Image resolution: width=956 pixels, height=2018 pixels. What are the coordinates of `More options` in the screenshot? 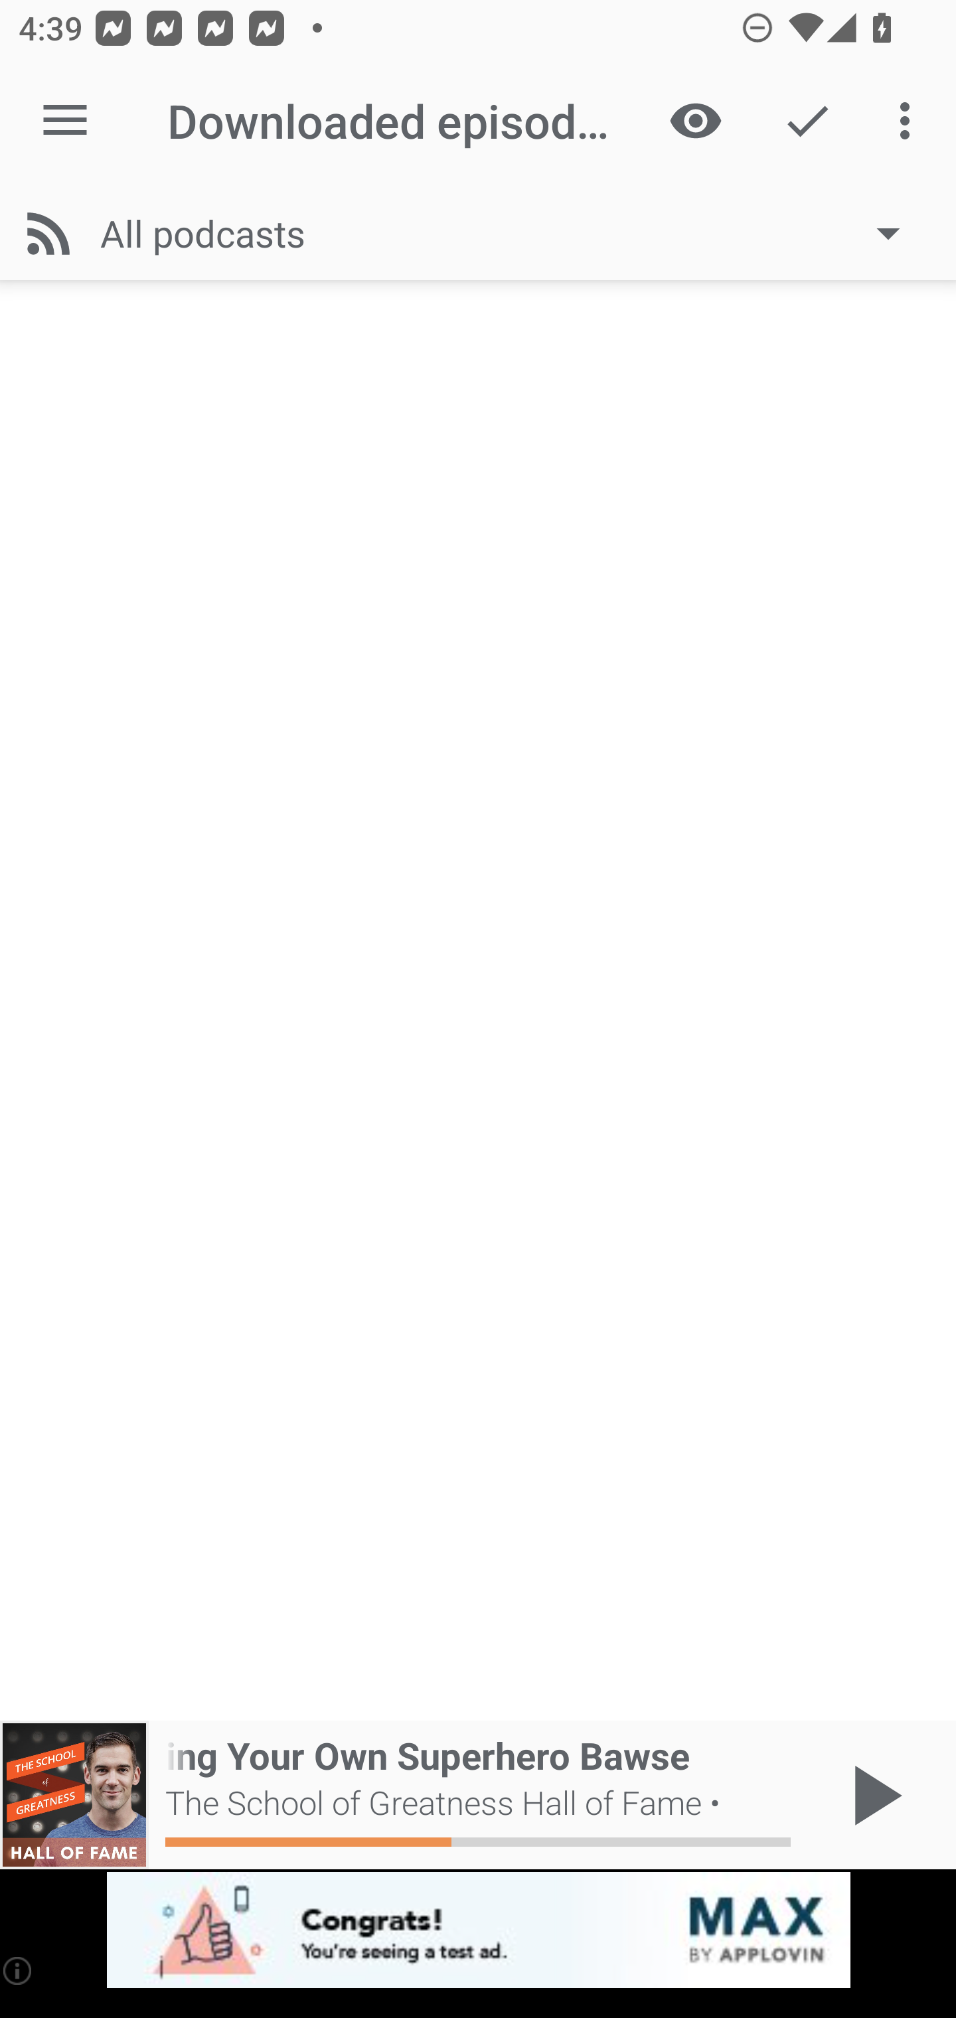 It's located at (910, 121).